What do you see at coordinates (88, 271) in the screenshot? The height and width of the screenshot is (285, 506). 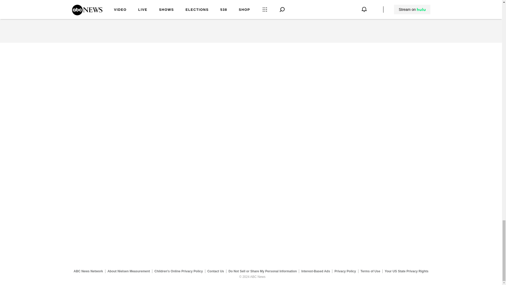 I see `ABC News Network` at bounding box center [88, 271].